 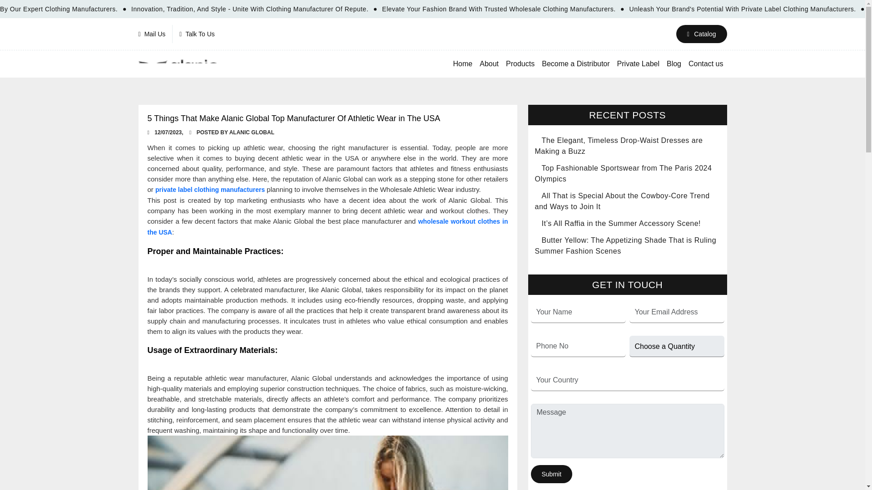 What do you see at coordinates (463, 64) in the screenshot?
I see `Home` at bounding box center [463, 64].